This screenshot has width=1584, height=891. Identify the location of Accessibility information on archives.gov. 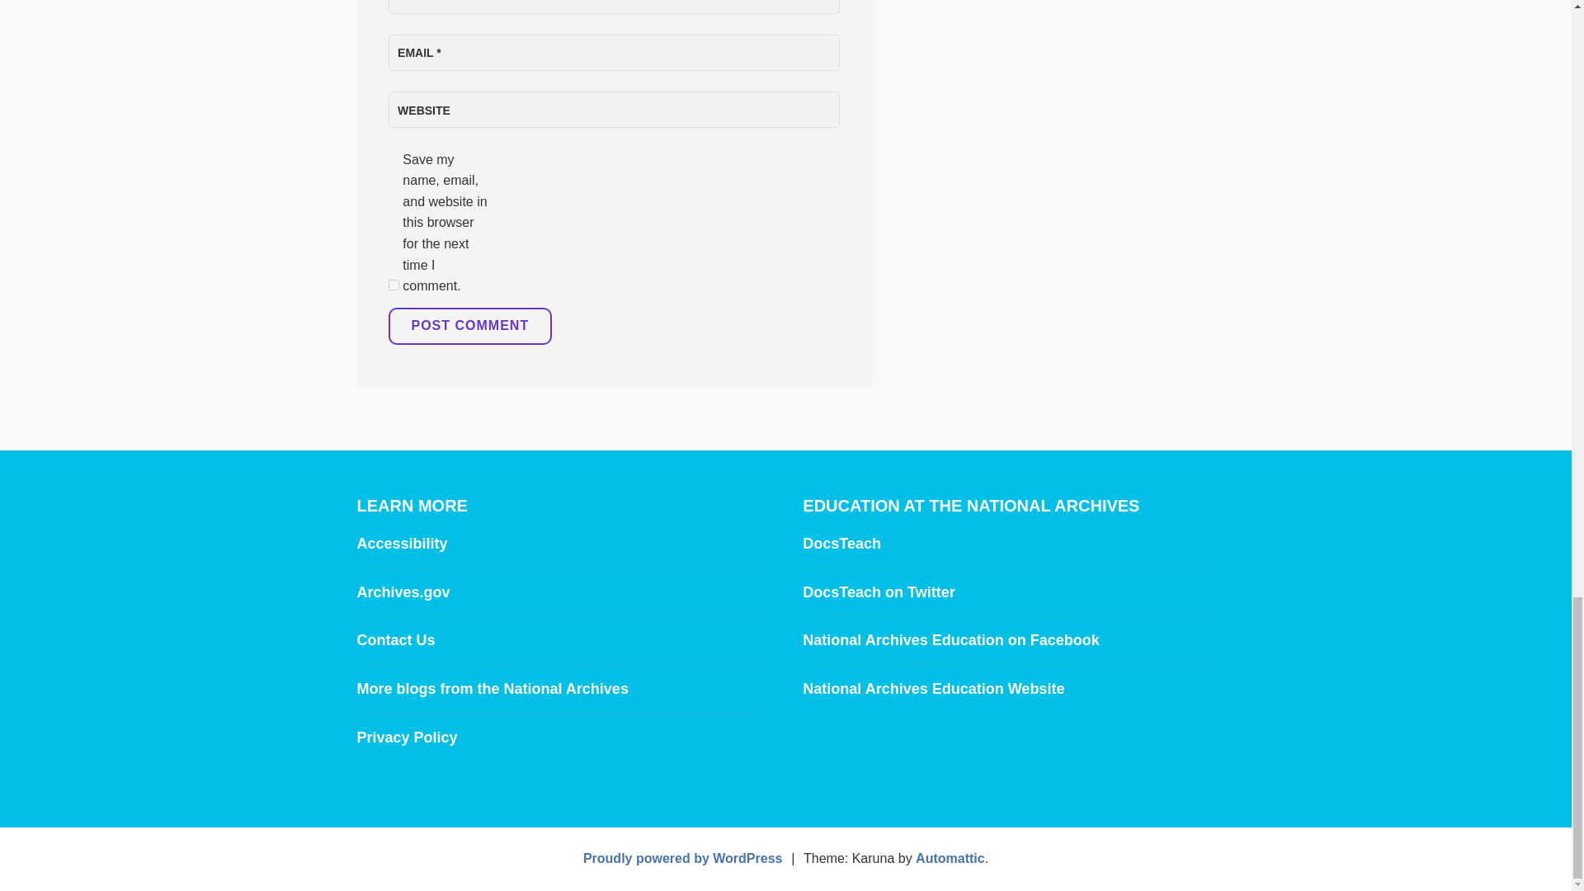
(401, 543).